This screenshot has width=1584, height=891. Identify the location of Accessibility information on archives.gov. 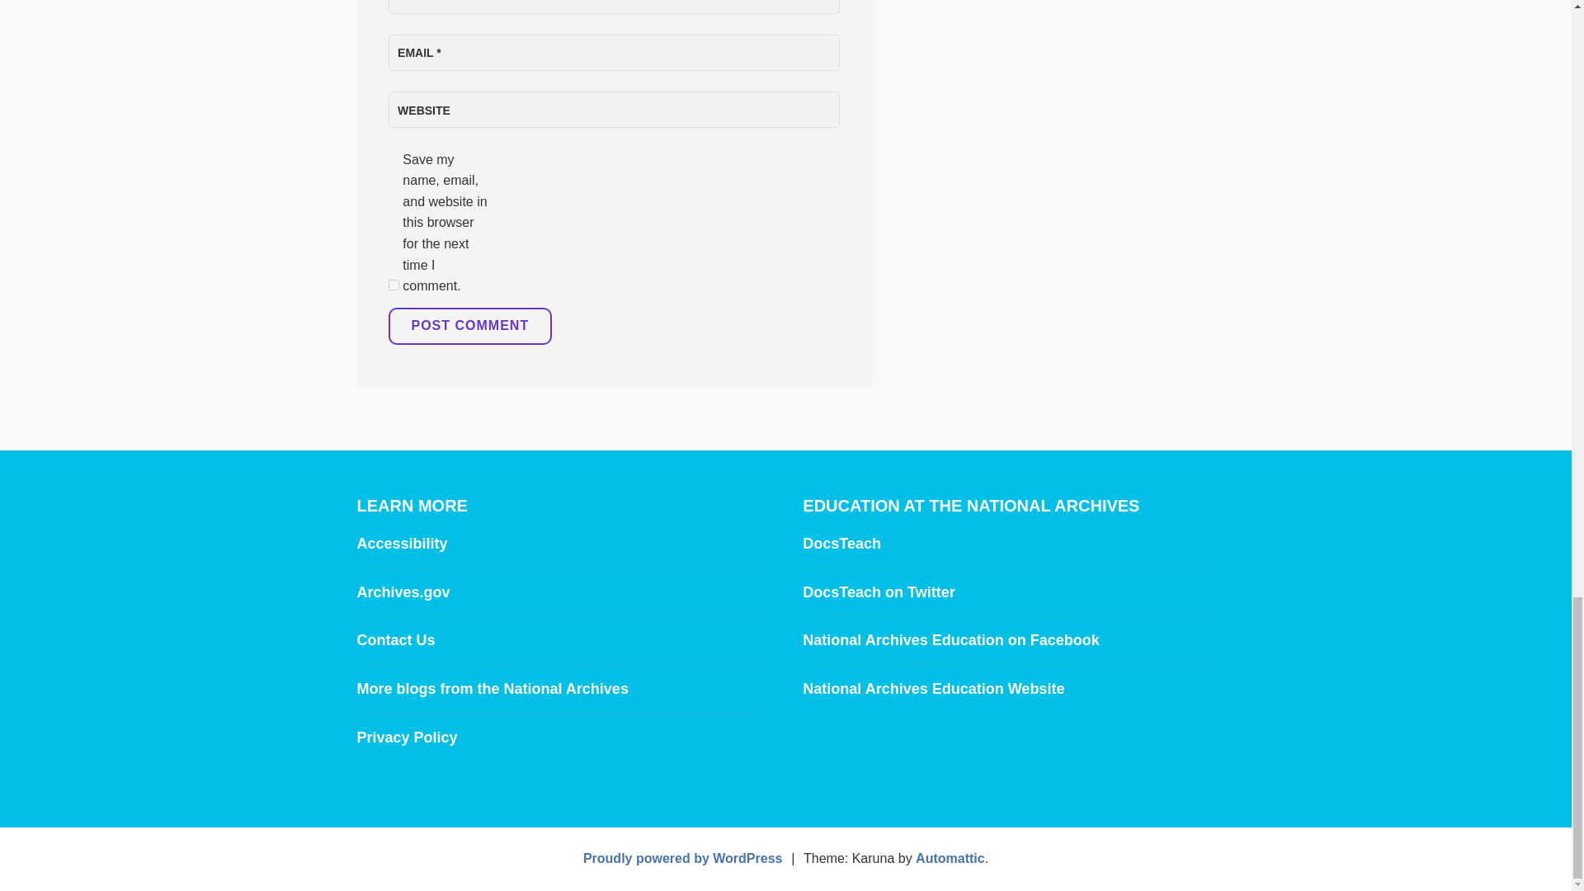
(401, 543).